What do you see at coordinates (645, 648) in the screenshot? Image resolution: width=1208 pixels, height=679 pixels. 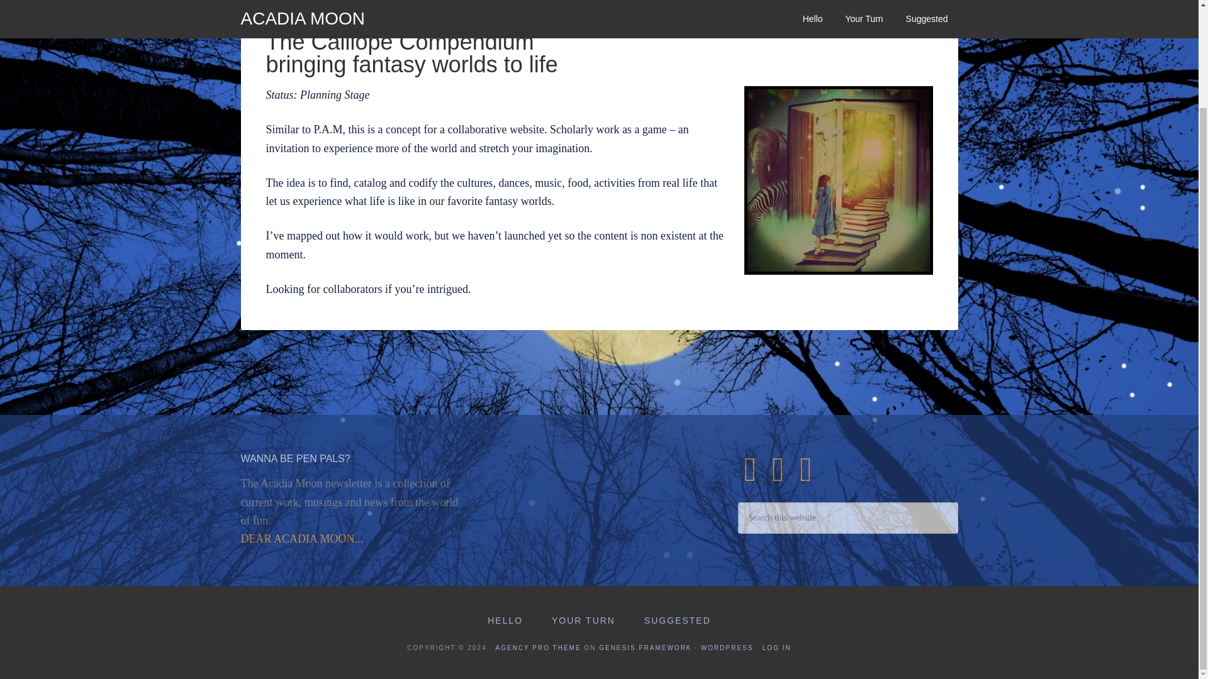 I see `GENESIS FRAMEWORK` at bounding box center [645, 648].